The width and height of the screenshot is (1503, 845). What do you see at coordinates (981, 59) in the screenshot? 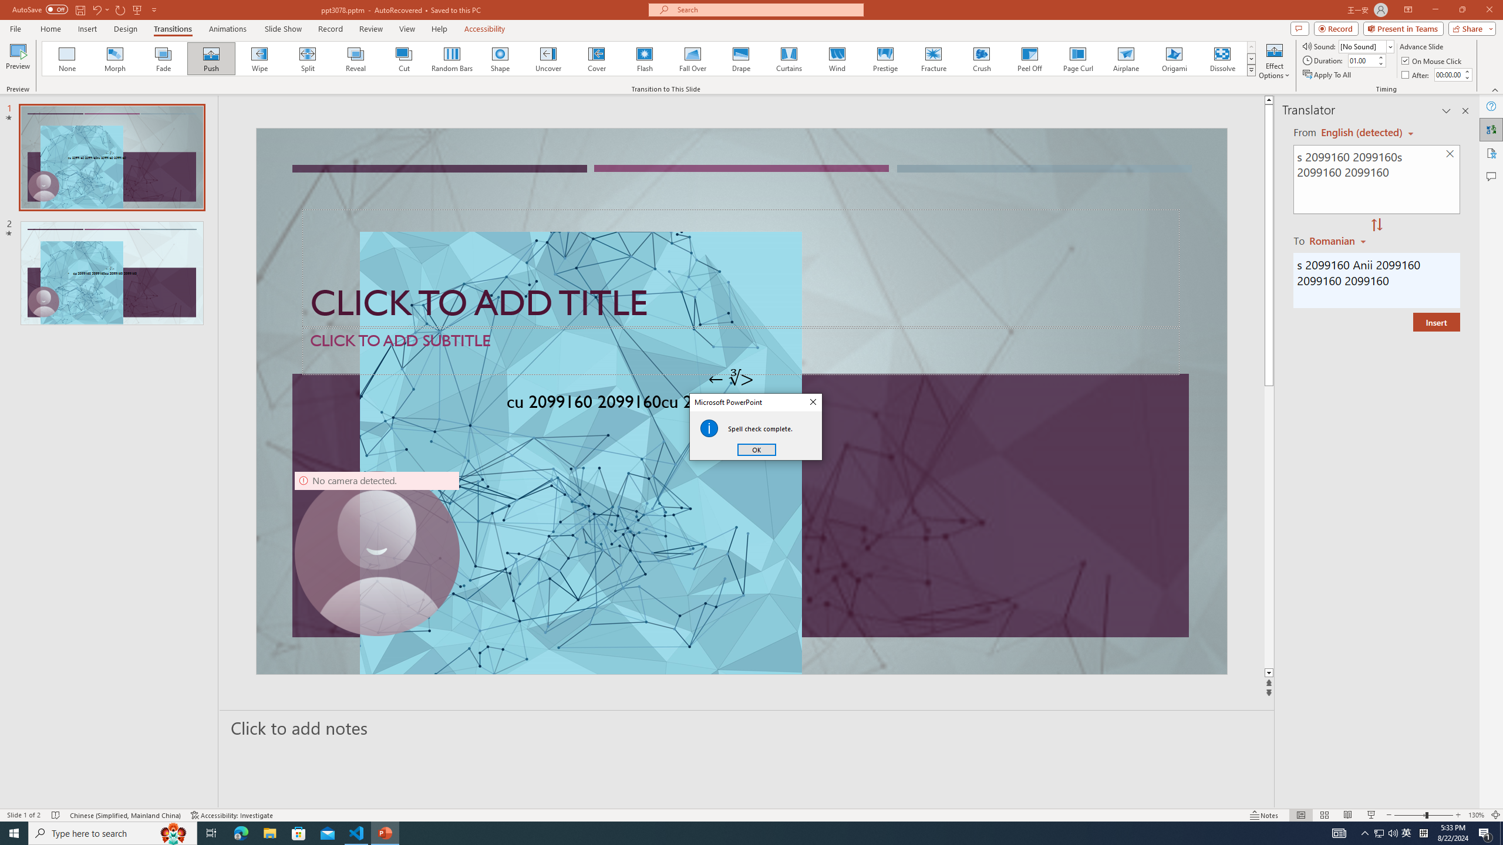
I see `Crush` at bounding box center [981, 59].